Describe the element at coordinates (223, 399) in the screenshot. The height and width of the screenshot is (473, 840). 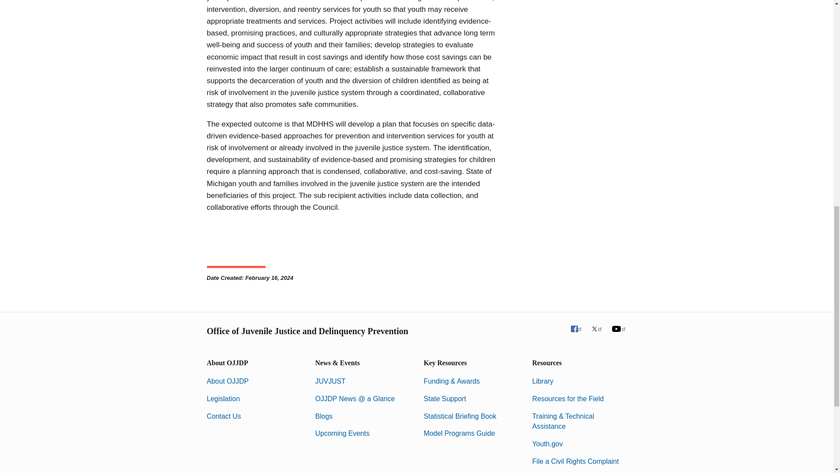
I see `Legislation` at that location.